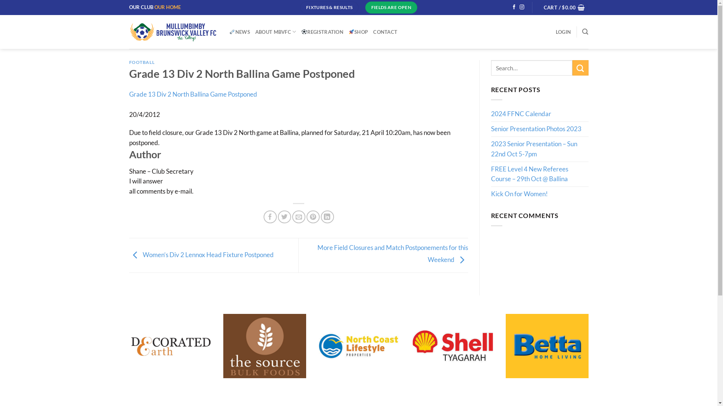 This screenshot has width=723, height=406. I want to click on More Field Closures and Match Postponements for this Weekend, so click(392, 253).